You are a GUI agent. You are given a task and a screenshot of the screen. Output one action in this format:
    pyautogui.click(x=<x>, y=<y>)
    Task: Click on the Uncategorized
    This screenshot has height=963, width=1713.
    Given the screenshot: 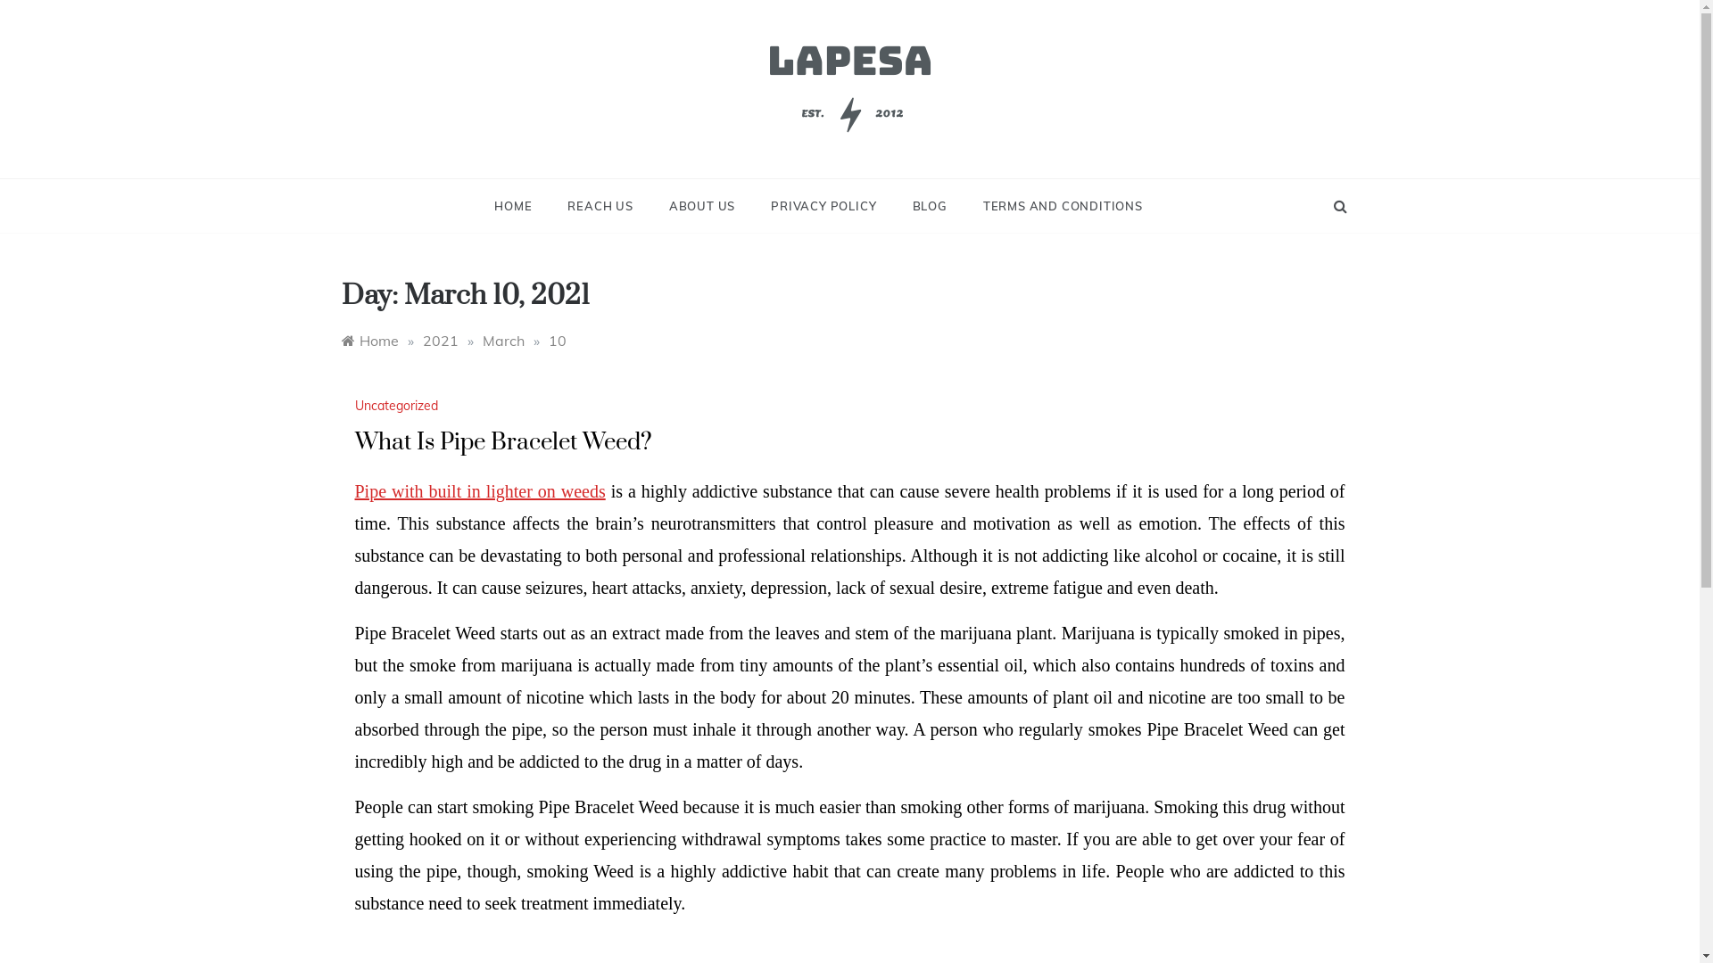 What is the action you would take?
    pyautogui.click(x=399, y=406)
    